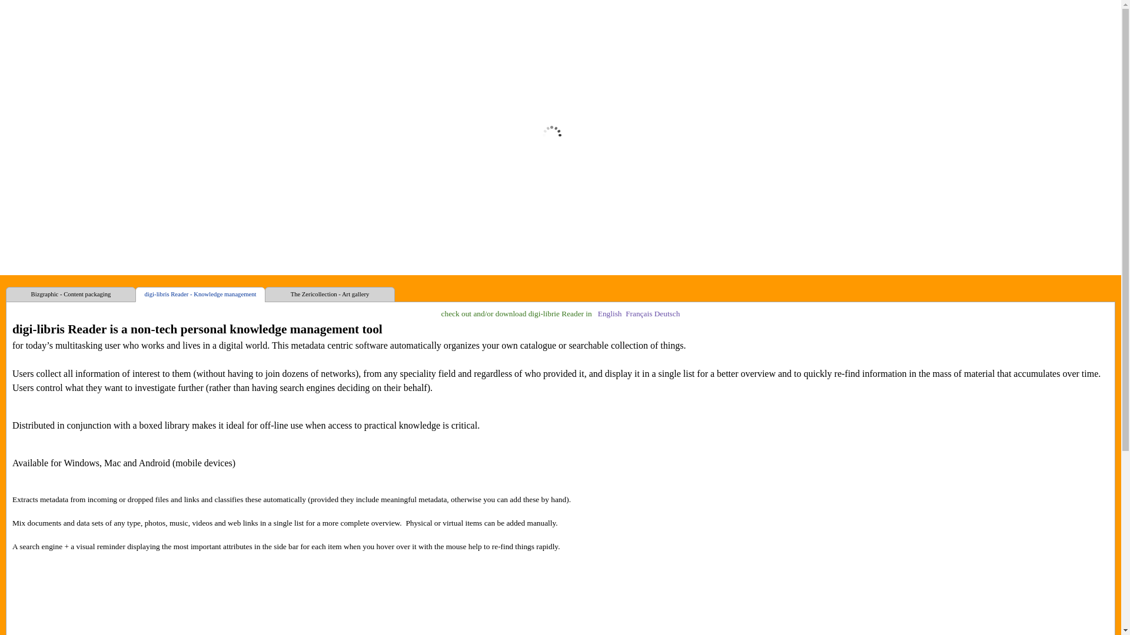 This screenshot has height=635, width=1130. What do you see at coordinates (610, 314) in the screenshot?
I see `English` at bounding box center [610, 314].